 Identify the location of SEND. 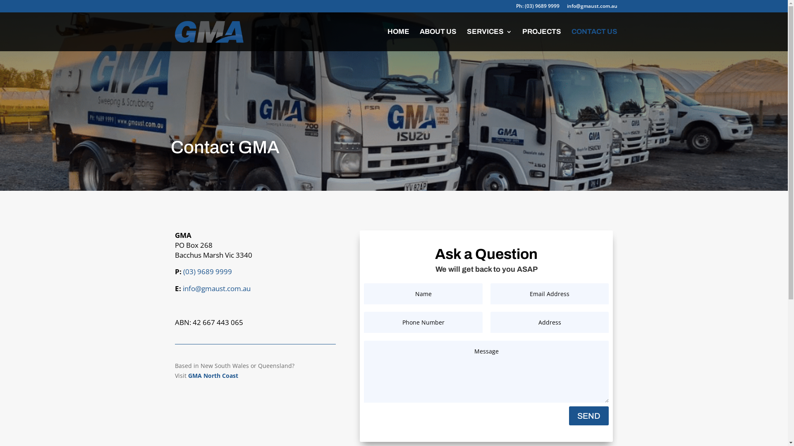
(589, 416).